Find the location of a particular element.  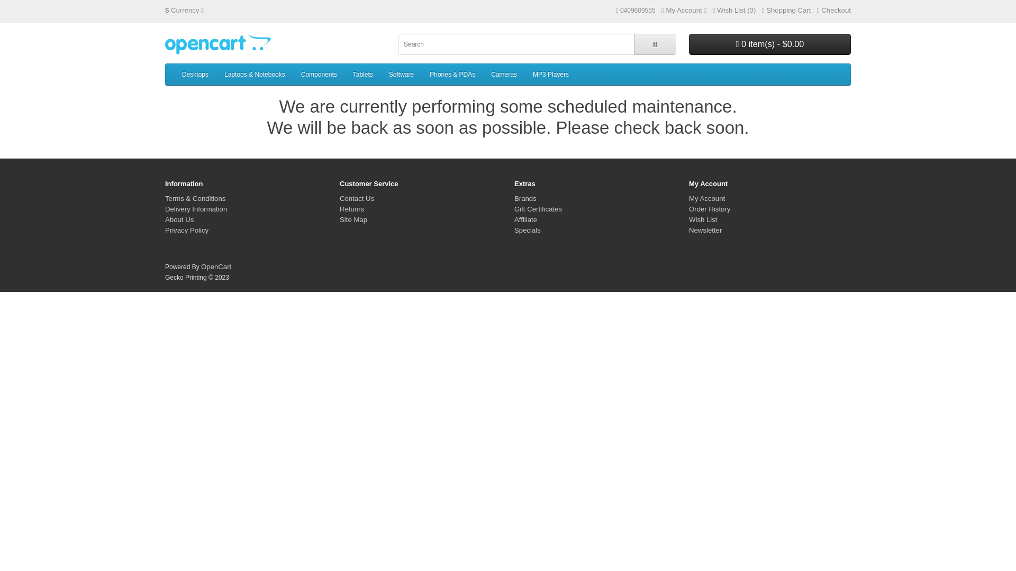

My Account is located at coordinates (684, 11).